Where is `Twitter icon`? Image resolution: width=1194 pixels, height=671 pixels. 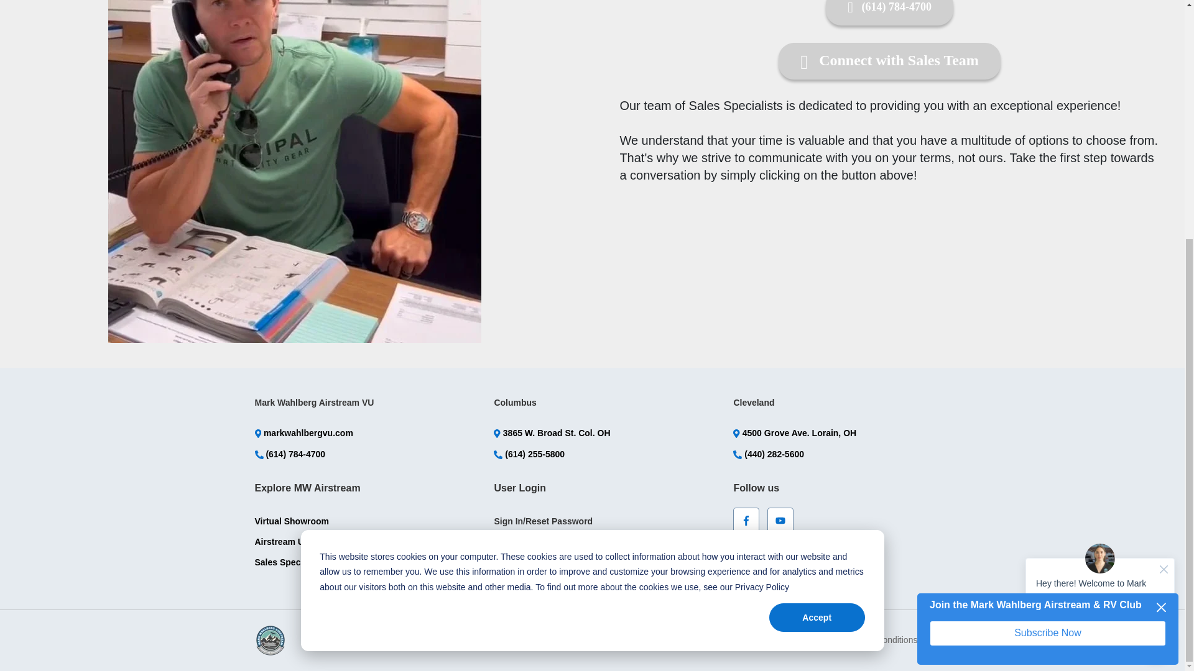
Twitter icon is located at coordinates (746, 553).